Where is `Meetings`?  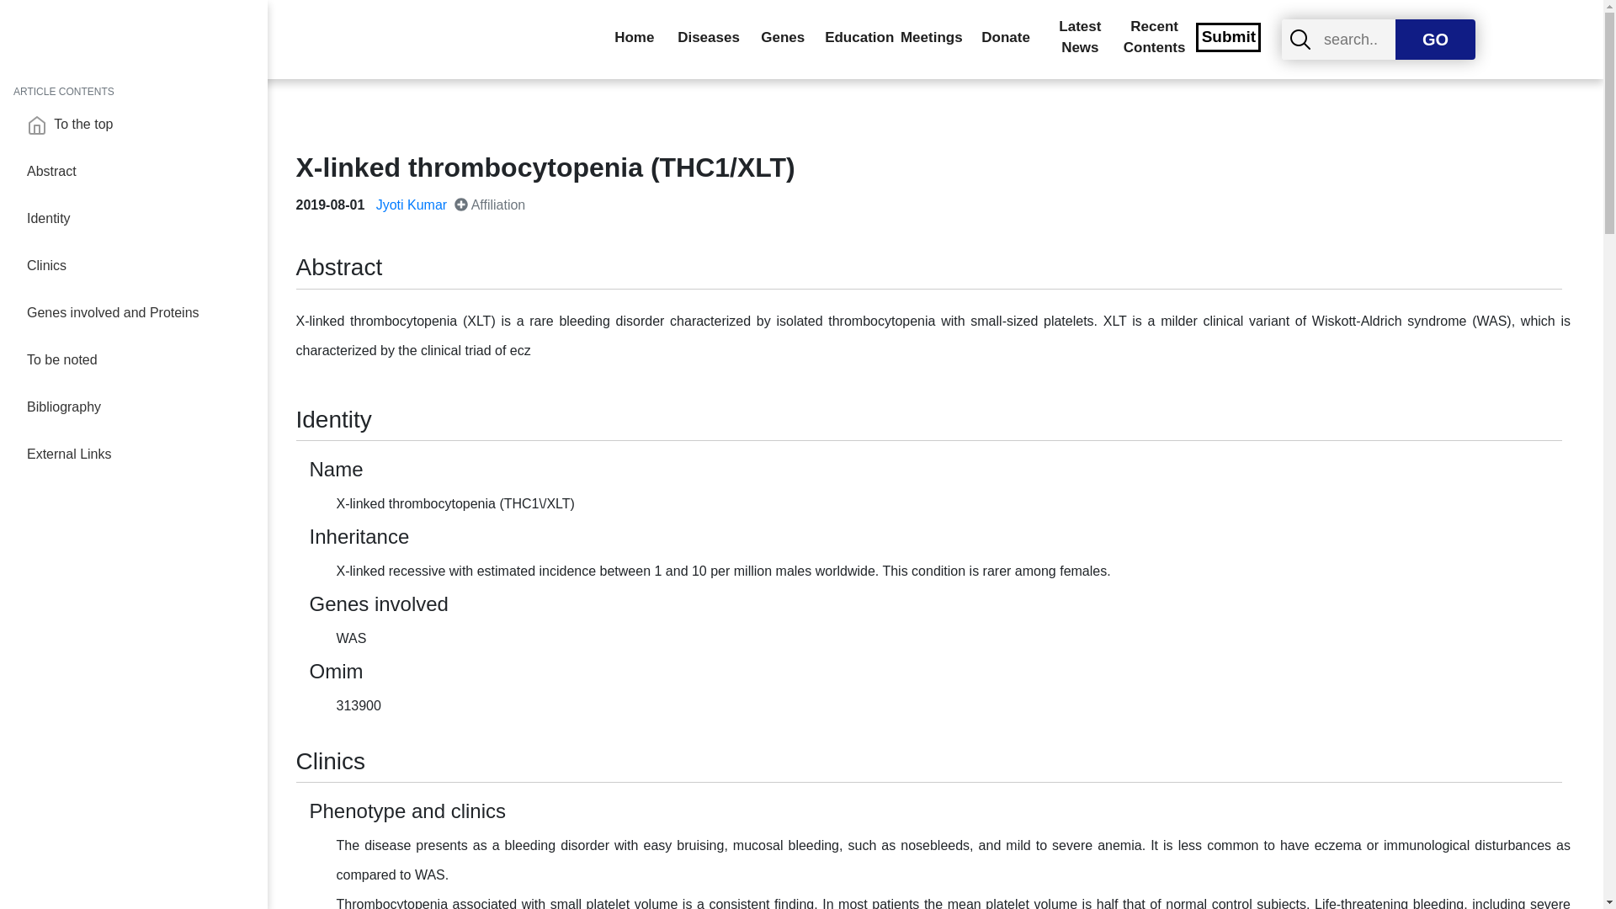
Meetings is located at coordinates (931, 38).